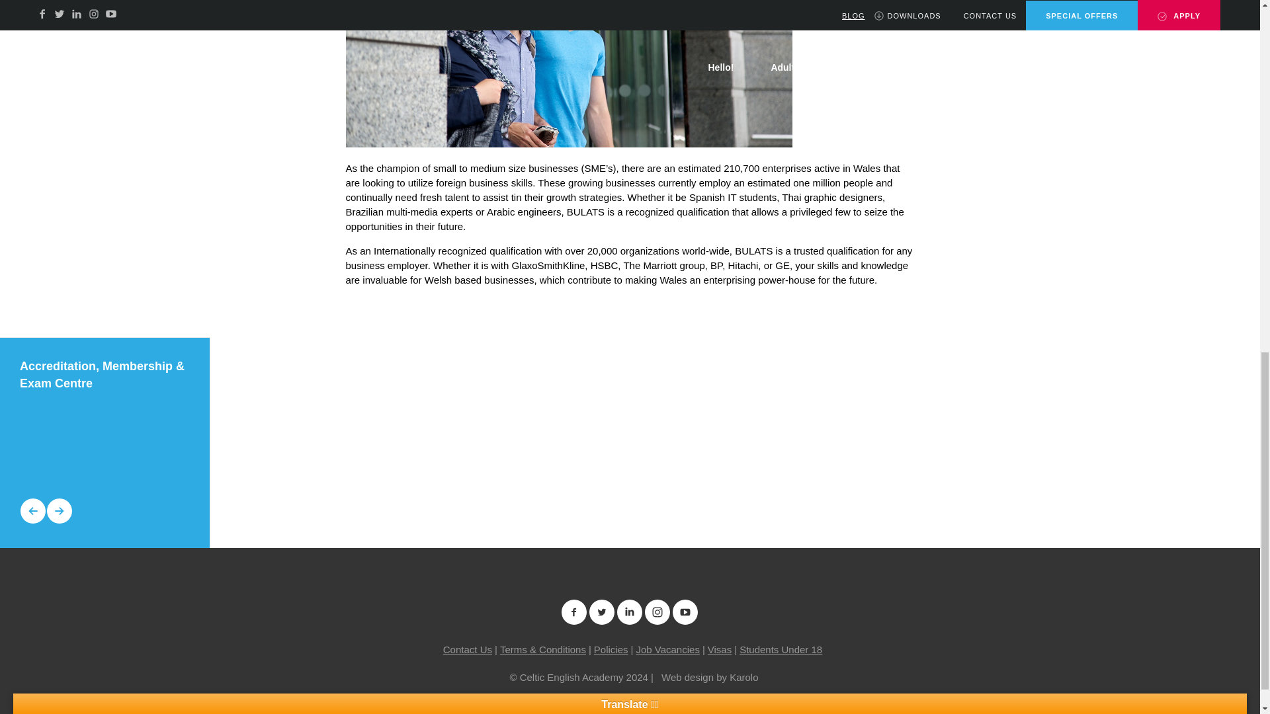 This screenshot has height=714, width=1270. What do you see at coordinates (602, 612) in the screenshot?
I see `Find us on Twitter` at bounding box center [602, 612].